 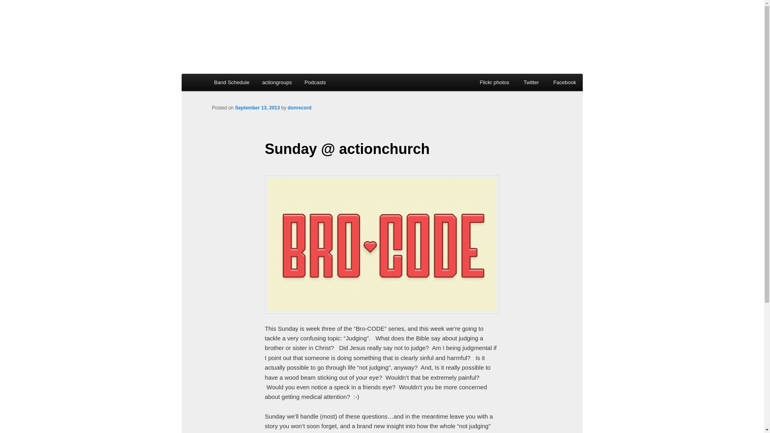 What do you see at coordinates (257, 108) in the screenshot?
I see `September 13, 2013` at bounding box center [257, 108].